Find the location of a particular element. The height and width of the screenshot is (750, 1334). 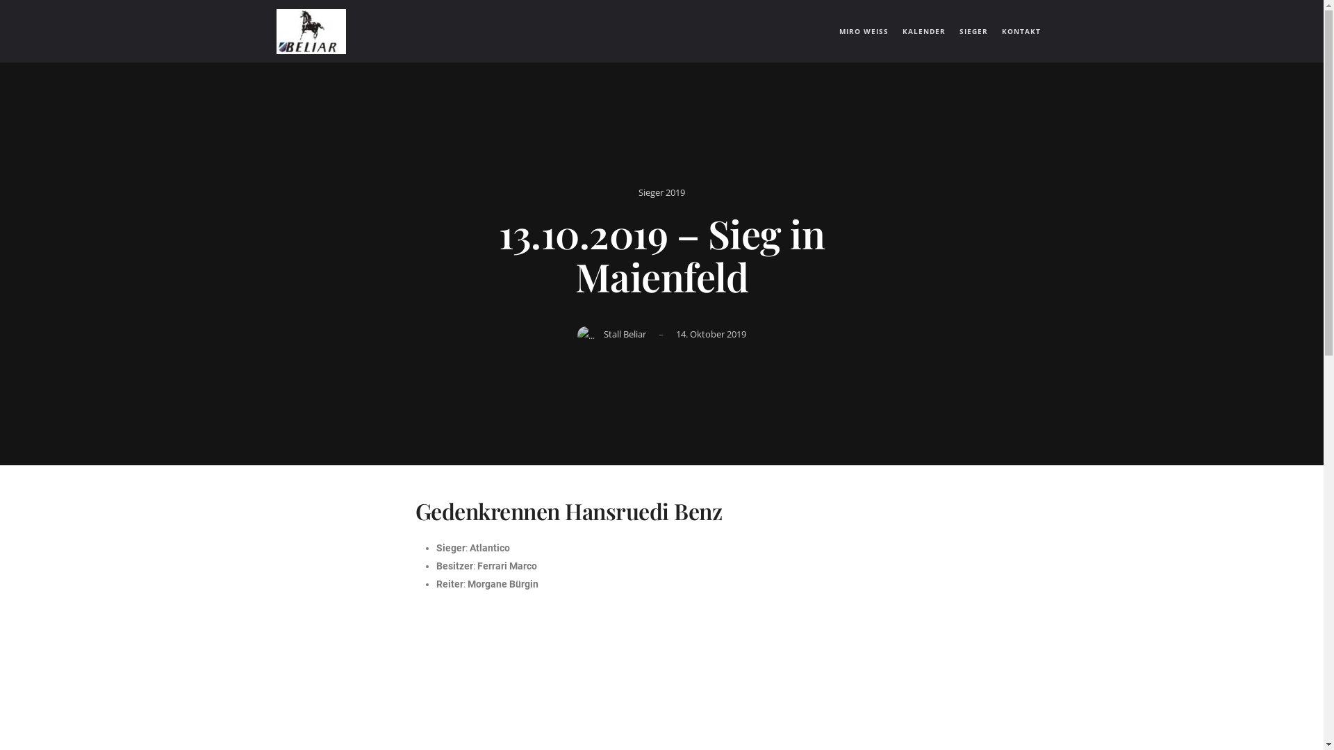

MIRO WEISS is located at coordinates (864, 31).